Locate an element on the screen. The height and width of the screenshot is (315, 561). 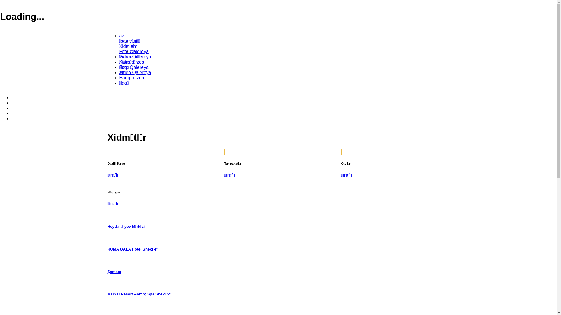
Video Qalereya is located at coordinates (135, 72).